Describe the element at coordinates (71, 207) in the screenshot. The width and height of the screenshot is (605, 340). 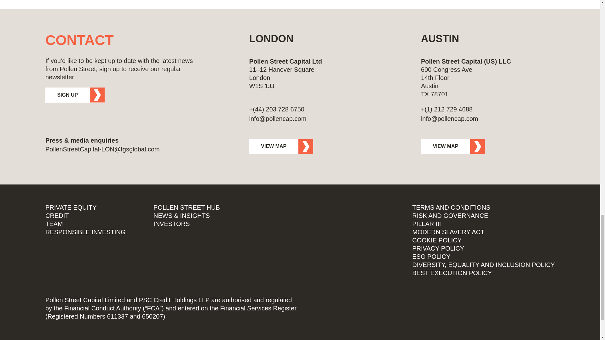
I see `PRIVATE EQUITY` at that location.